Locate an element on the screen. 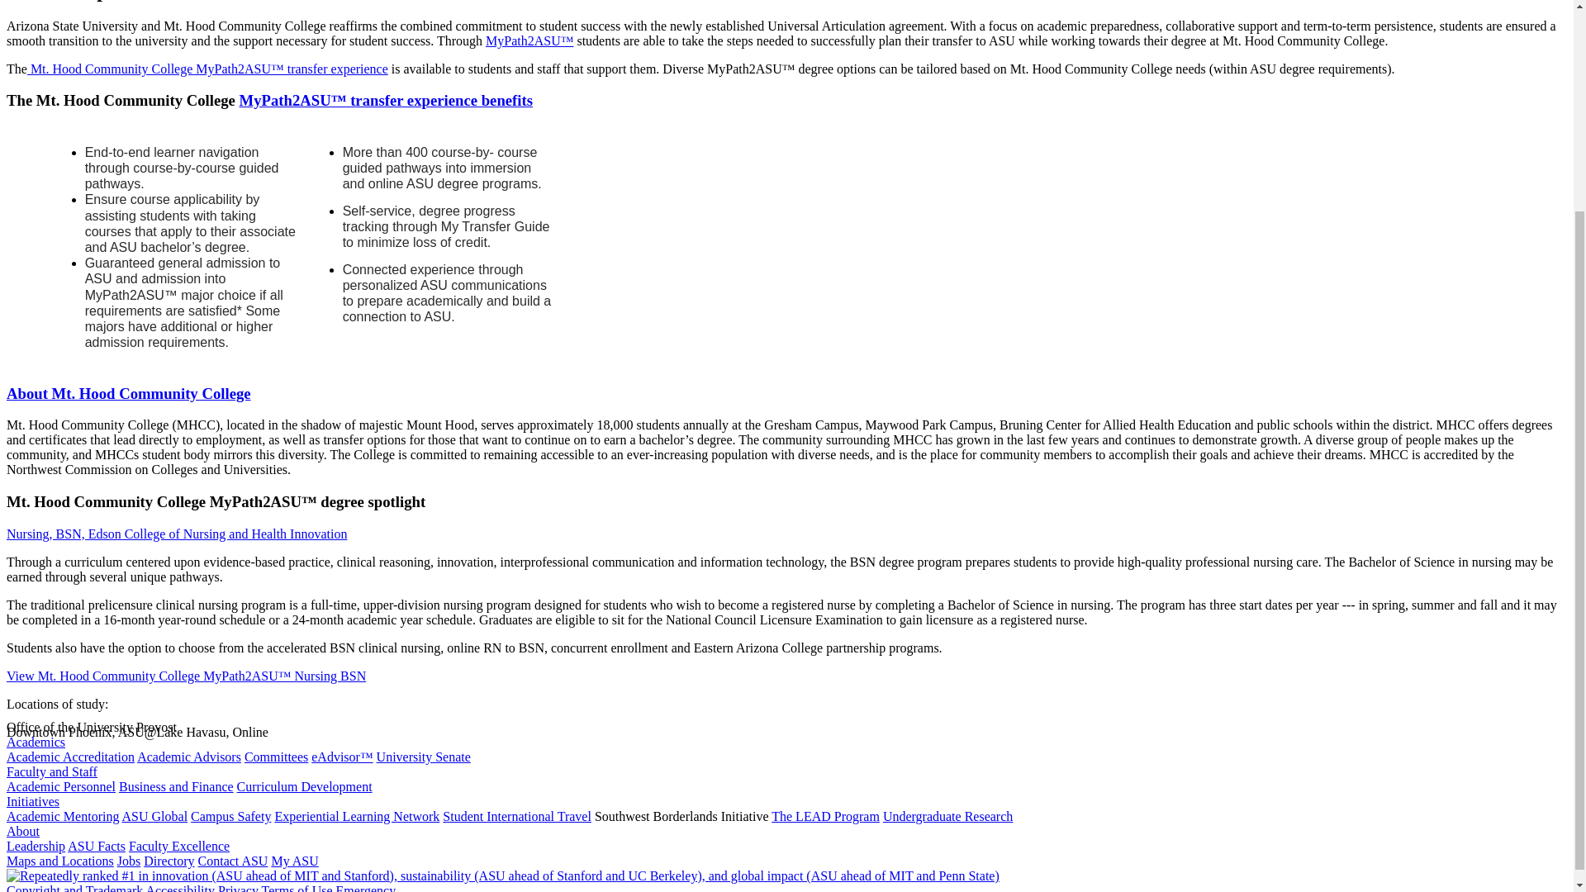 The height and width of the screenshot is (892, 1586). University Senate is located at coordinates (424, 757).